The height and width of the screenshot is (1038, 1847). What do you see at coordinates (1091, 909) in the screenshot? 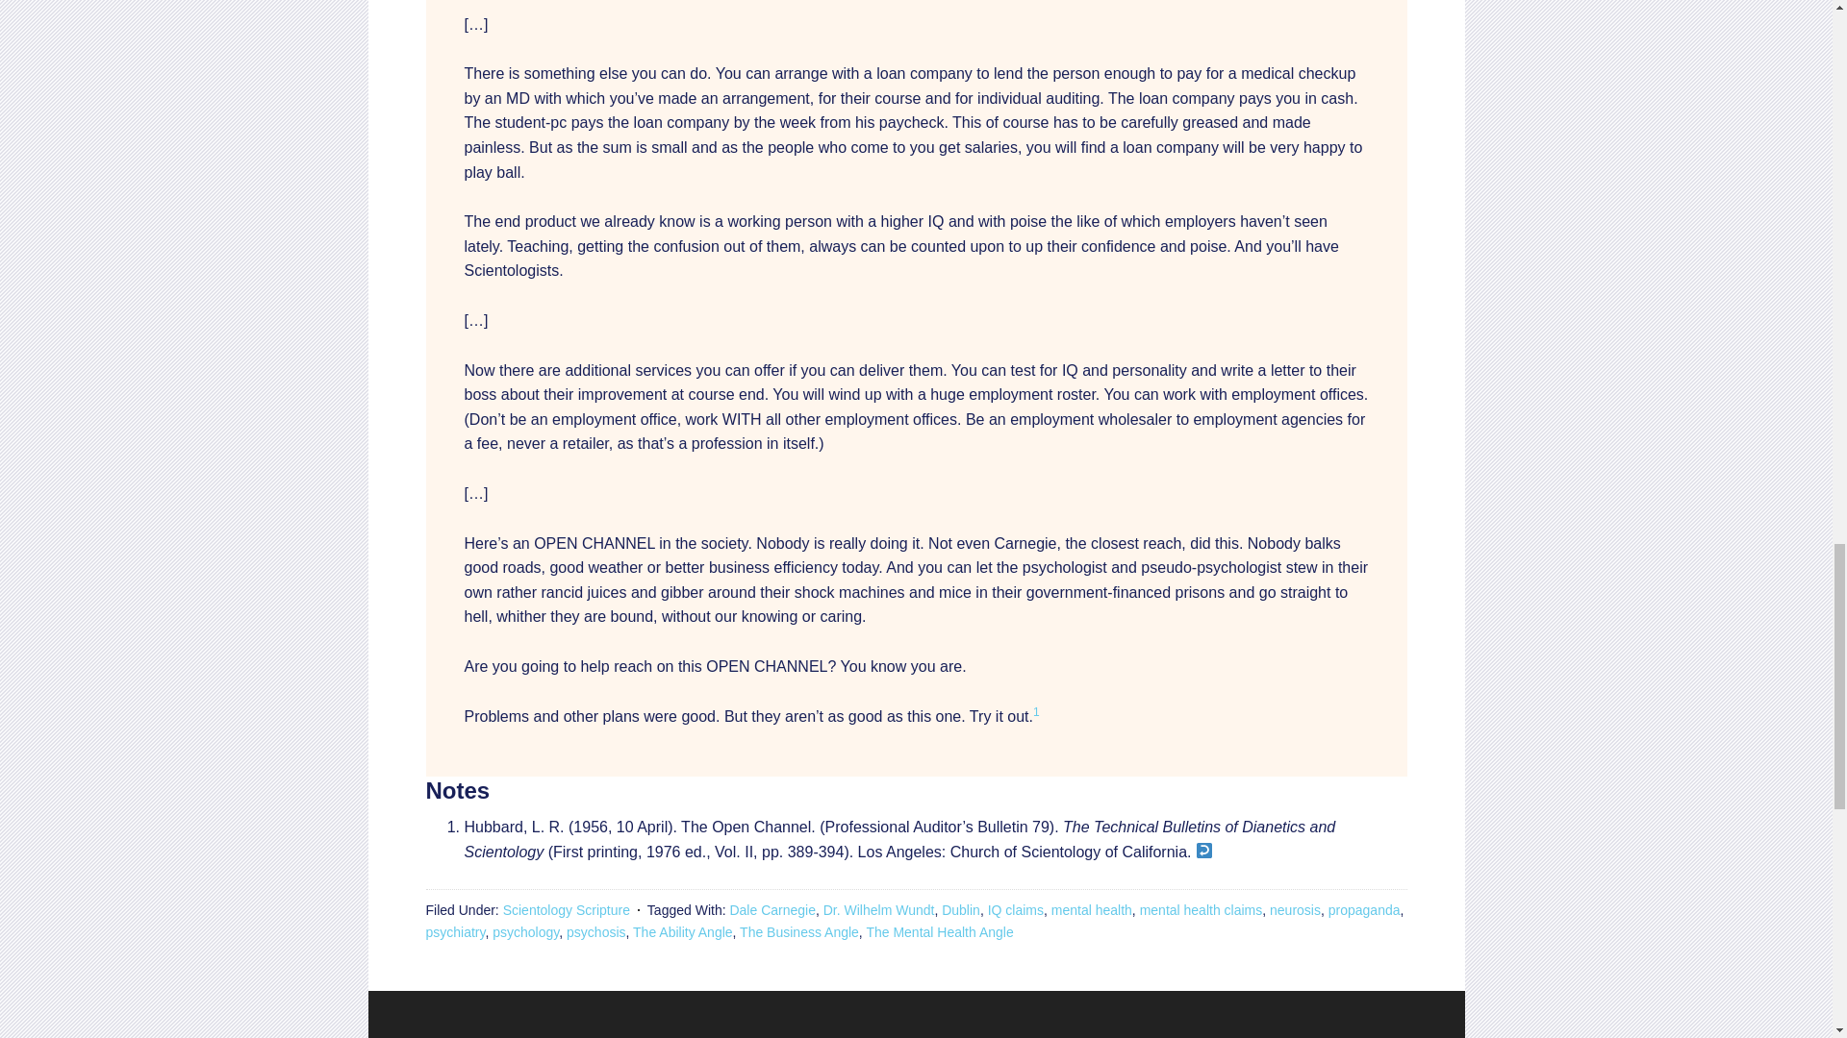
I see `mental health` at bounding box center [1091, 909].